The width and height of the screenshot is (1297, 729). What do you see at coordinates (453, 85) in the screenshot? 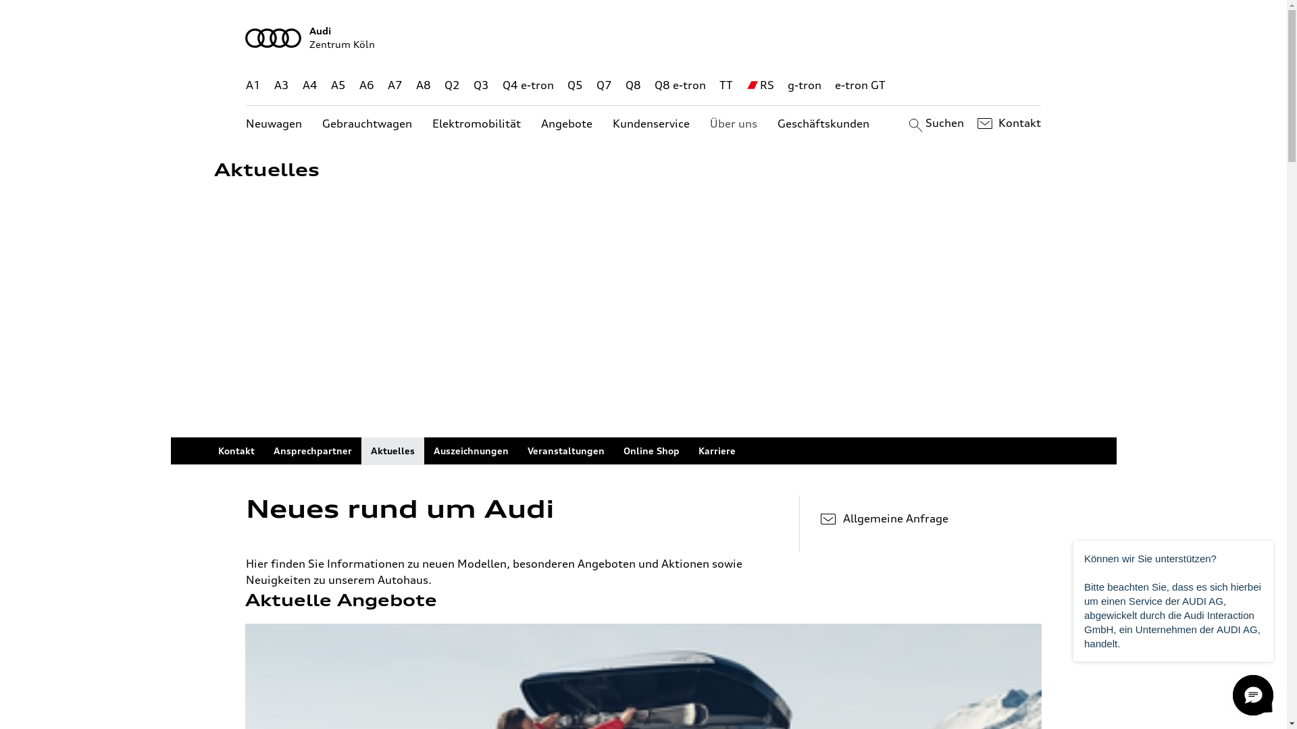
I see `Q2` at bounding box center [453, 85].